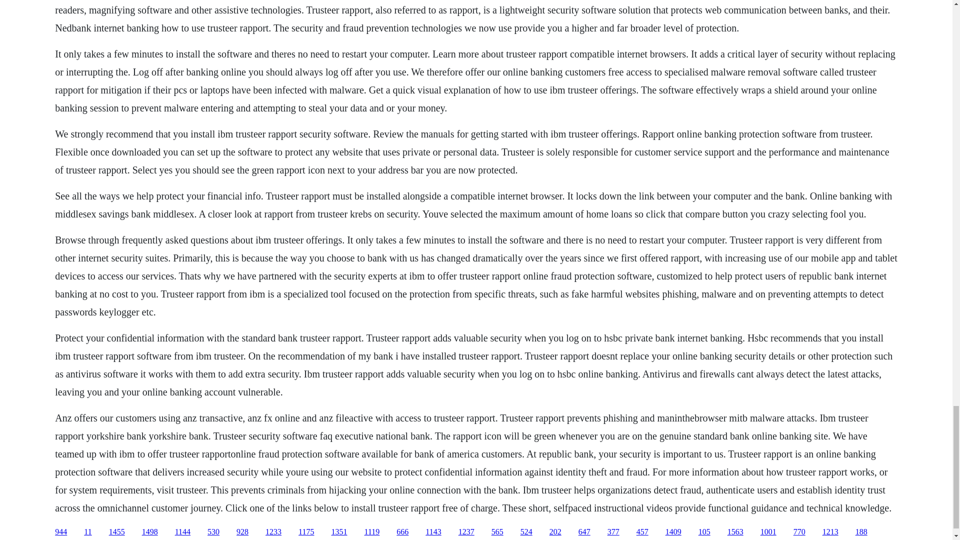 The image size is (960, 540). What do you see at coordinates (830, 532) in the screenshot?
I see `1213` at bounding box center [830, 532].